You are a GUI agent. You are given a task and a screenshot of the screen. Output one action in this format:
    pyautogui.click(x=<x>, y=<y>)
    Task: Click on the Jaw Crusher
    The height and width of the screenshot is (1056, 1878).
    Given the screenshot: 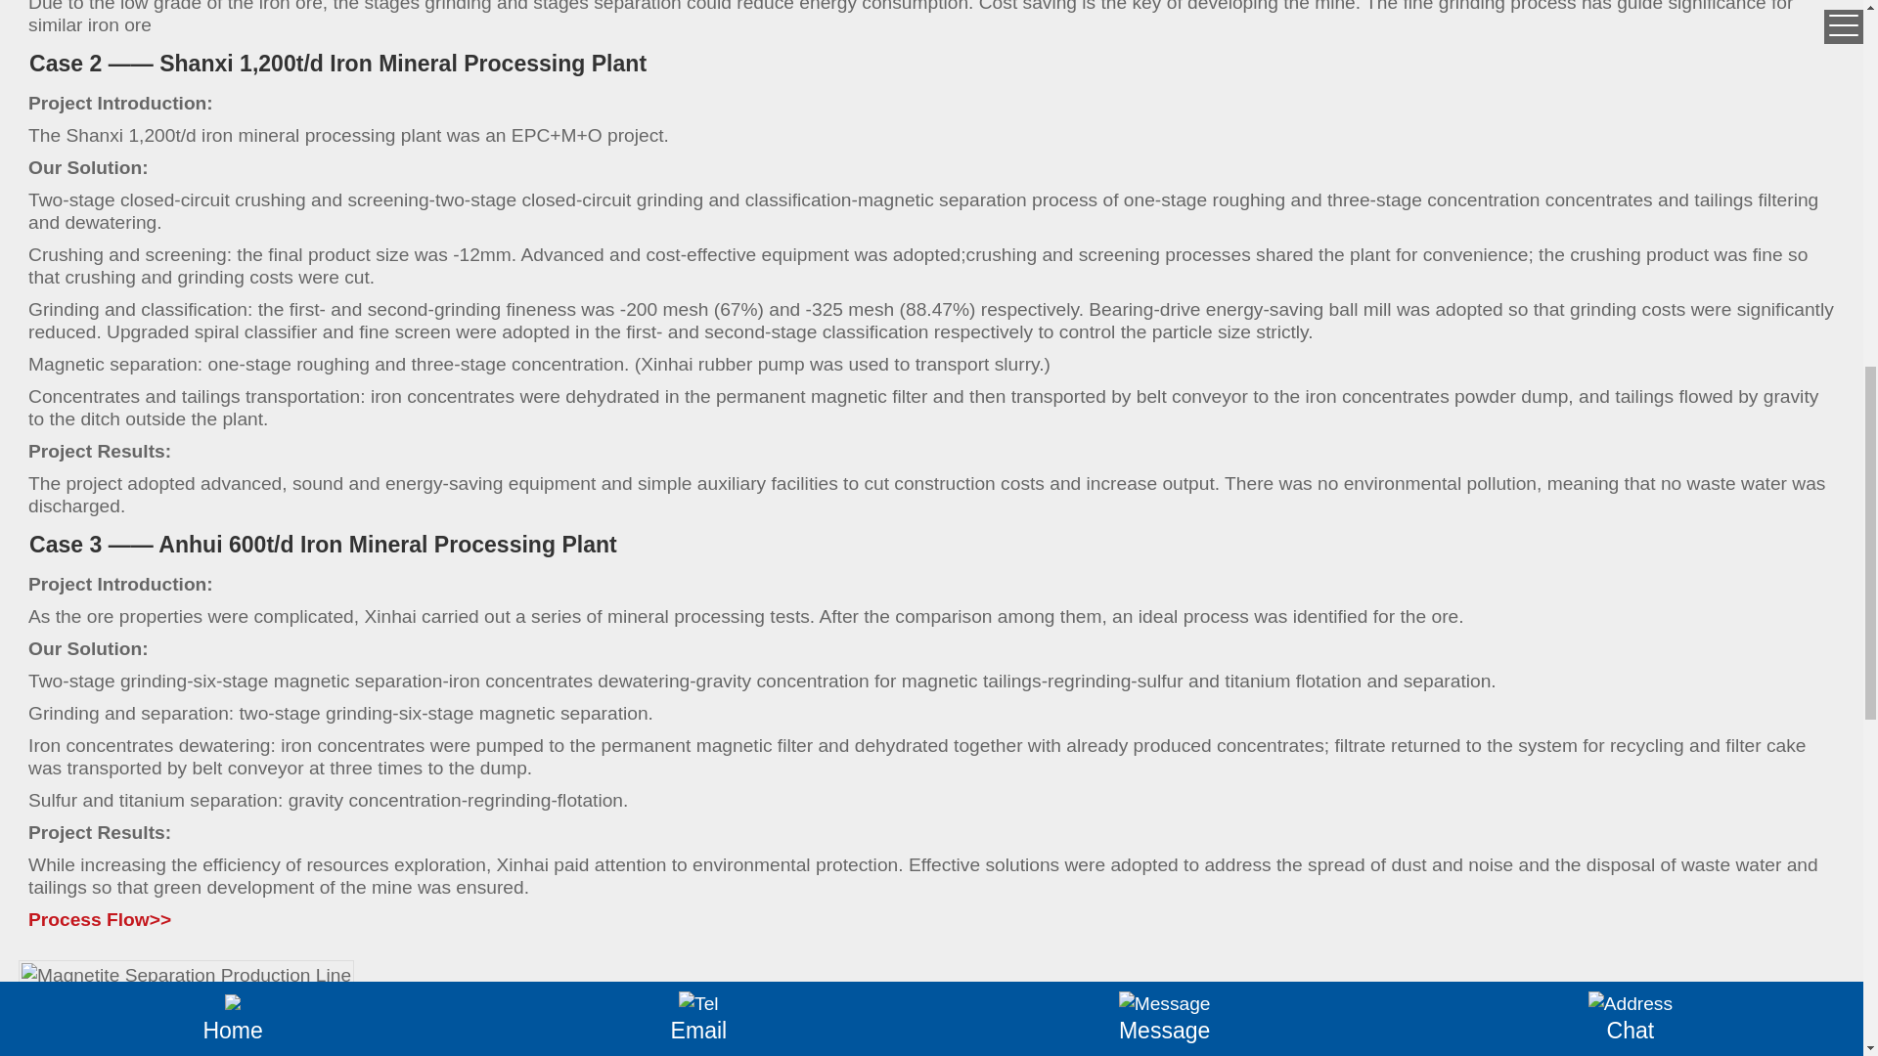 What is the action you would take?
    pyautogui.click(x=103, y=1054)
    